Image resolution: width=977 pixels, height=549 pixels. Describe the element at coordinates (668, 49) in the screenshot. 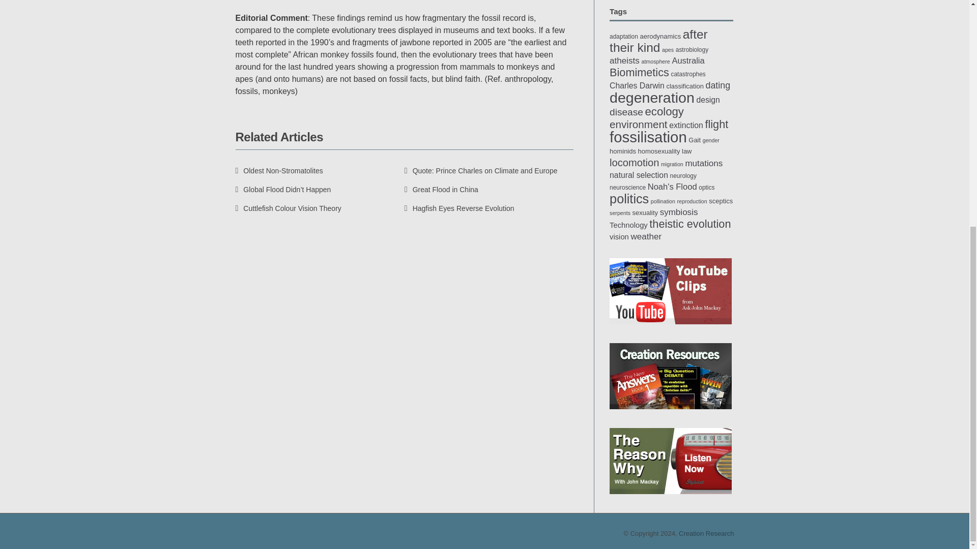

I see `apes` at that location.